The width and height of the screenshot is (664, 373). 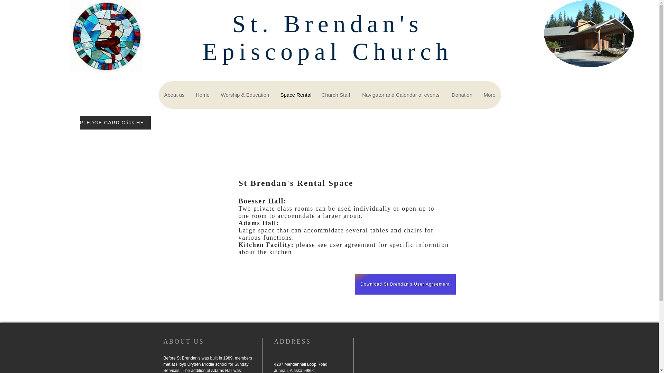 What do you see at coordinates (174, 95) in the screenshot?
I see `About us` at bounding box center [174, 95].